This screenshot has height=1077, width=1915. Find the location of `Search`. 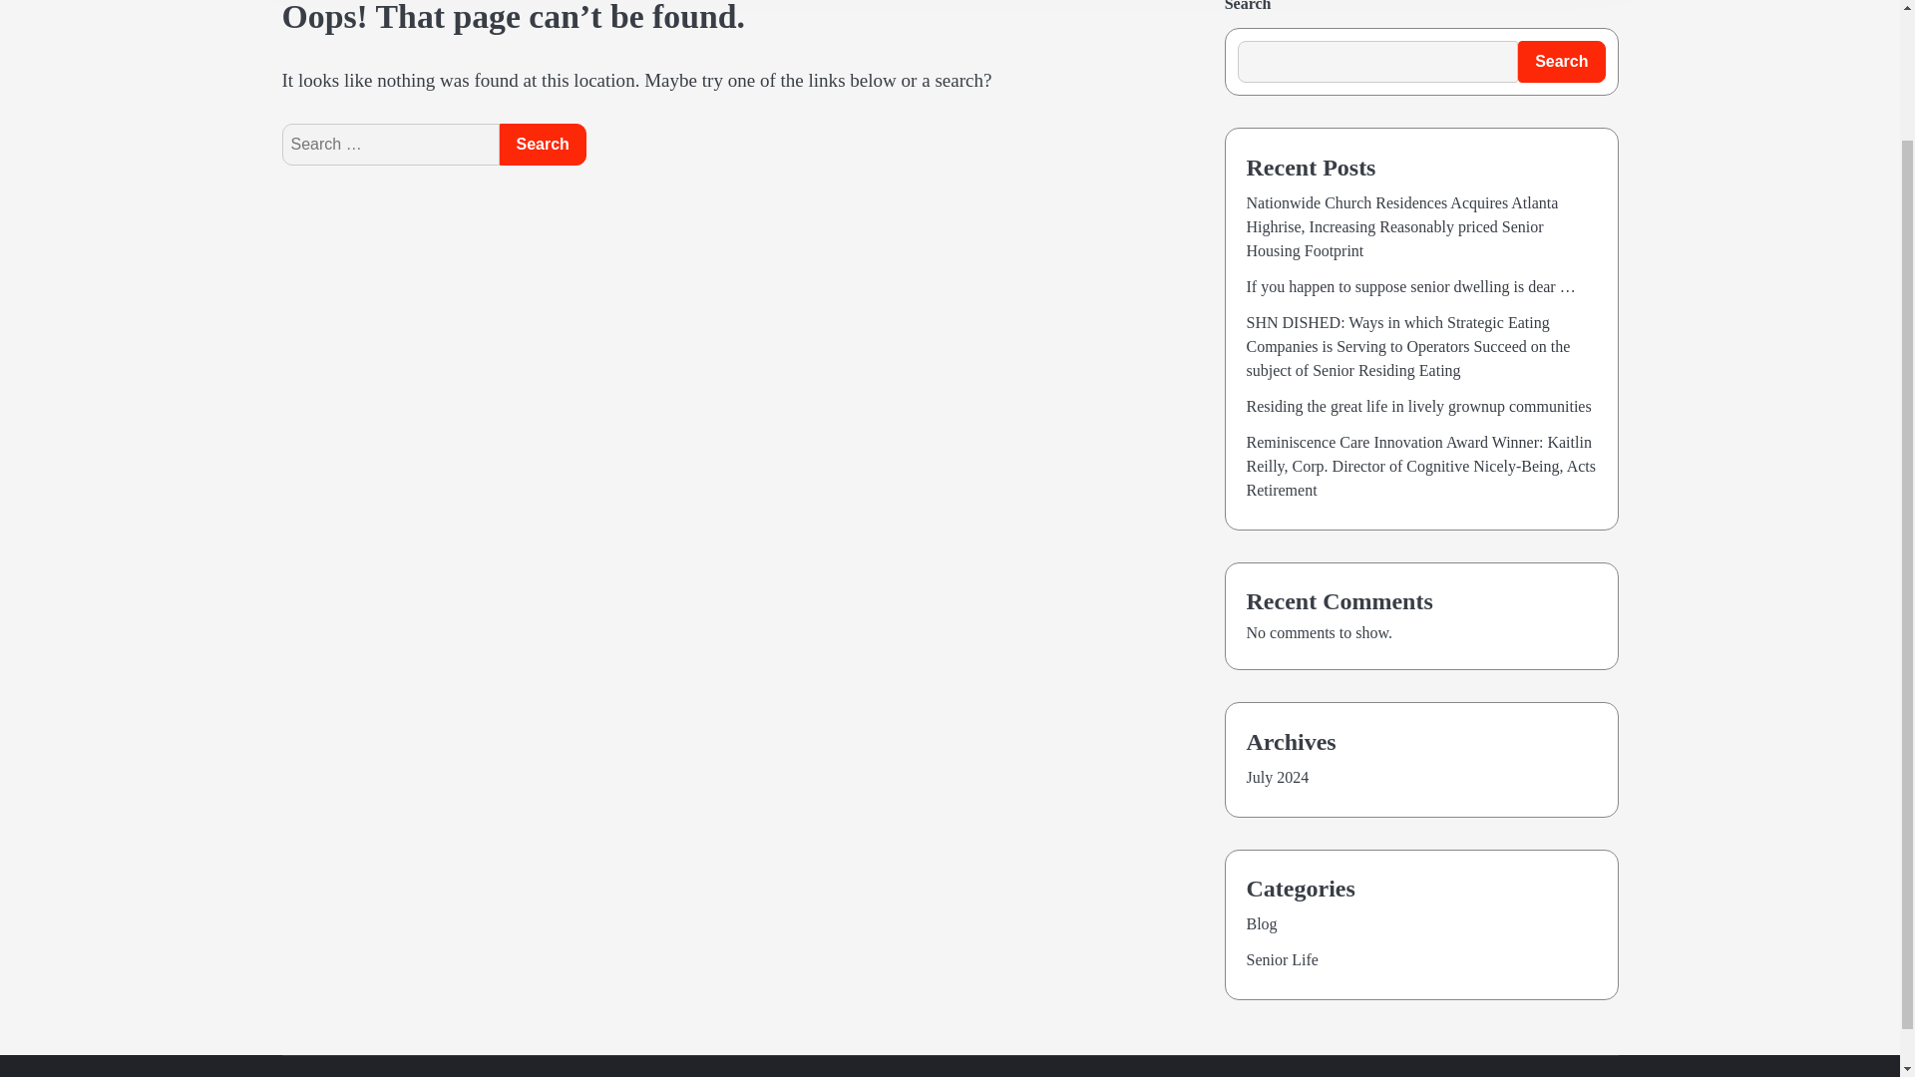

Search is located at coordinates (542, 145).